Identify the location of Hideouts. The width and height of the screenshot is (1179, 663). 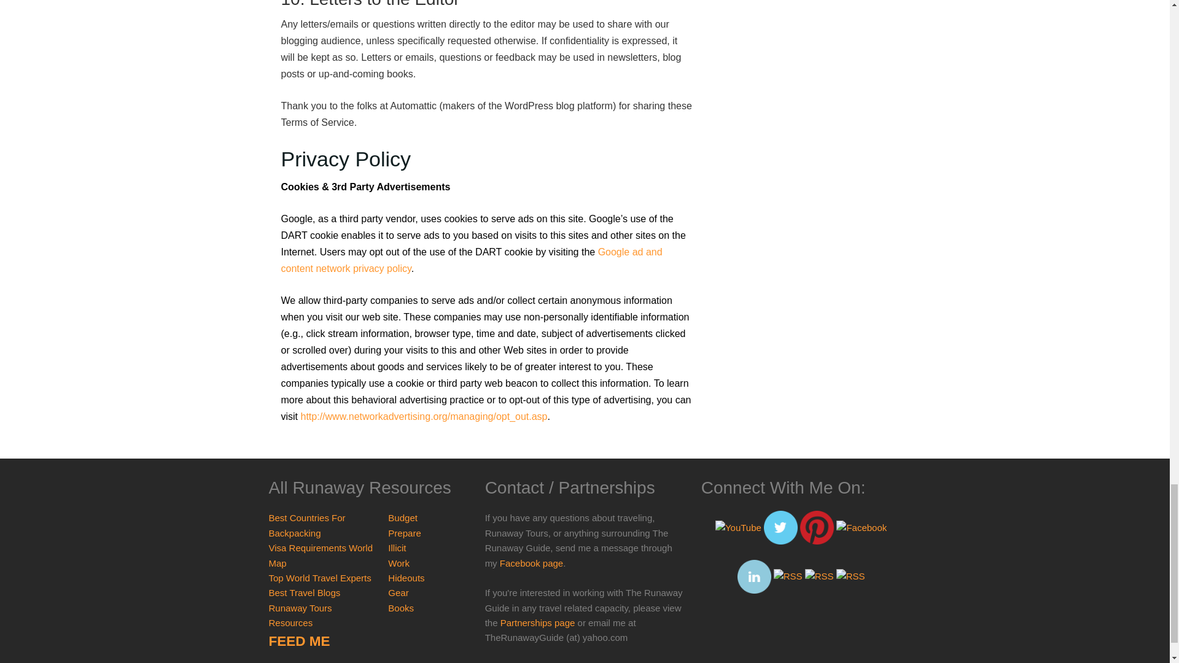
(406, 578).